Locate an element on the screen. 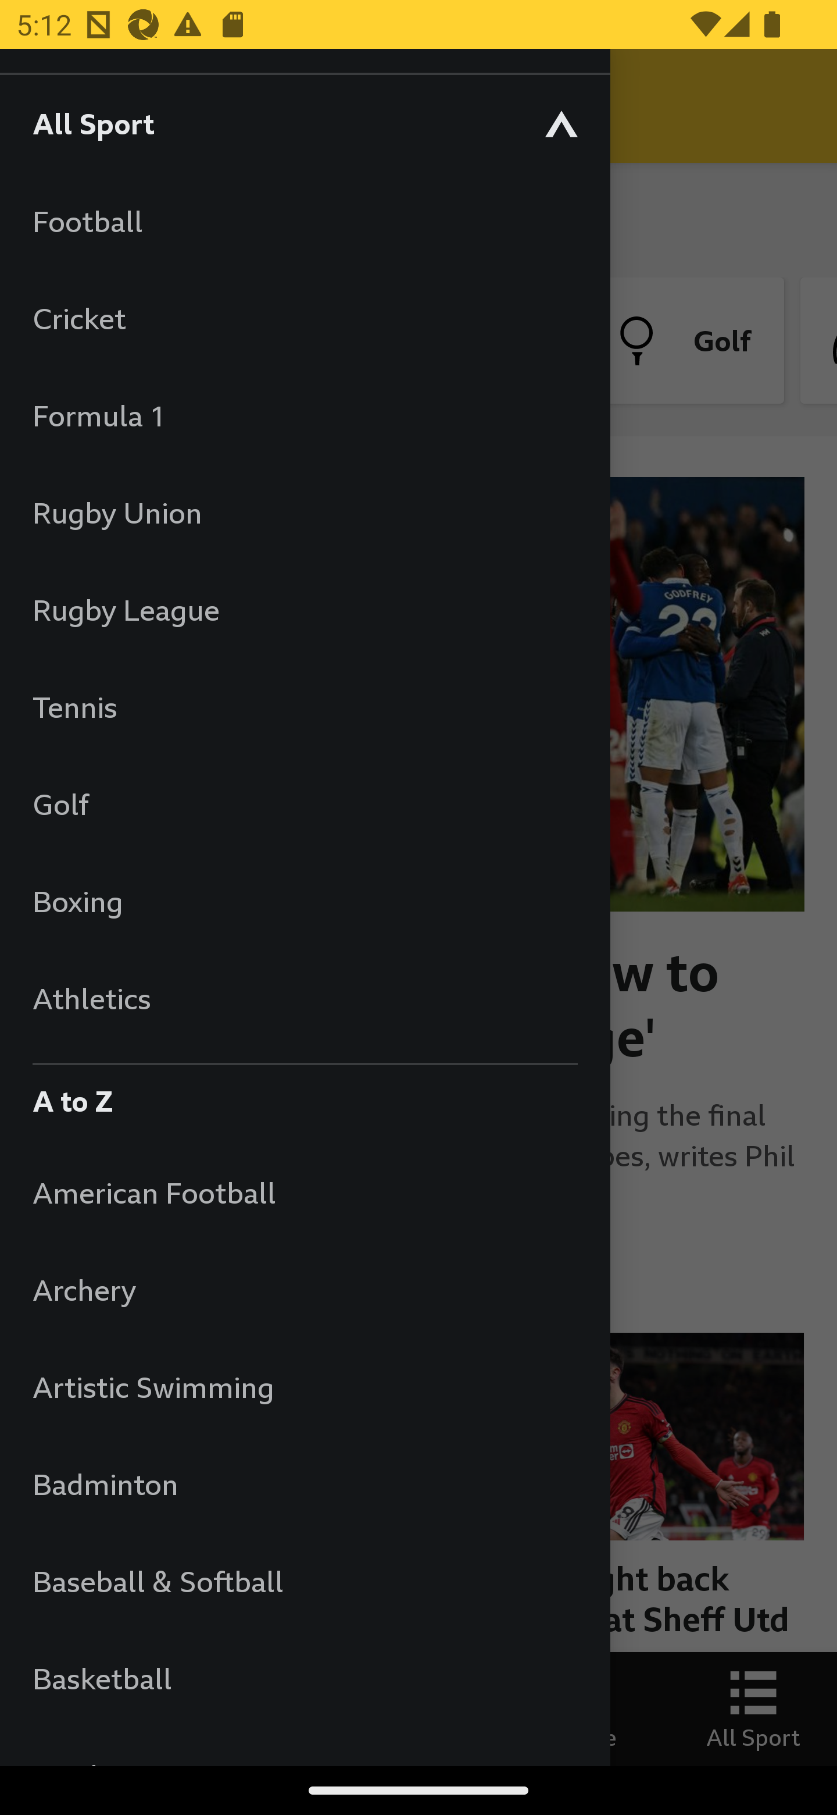 The height and width of the screenshot is (1815, 837). Badminton is located at coordinates (305, 1485).